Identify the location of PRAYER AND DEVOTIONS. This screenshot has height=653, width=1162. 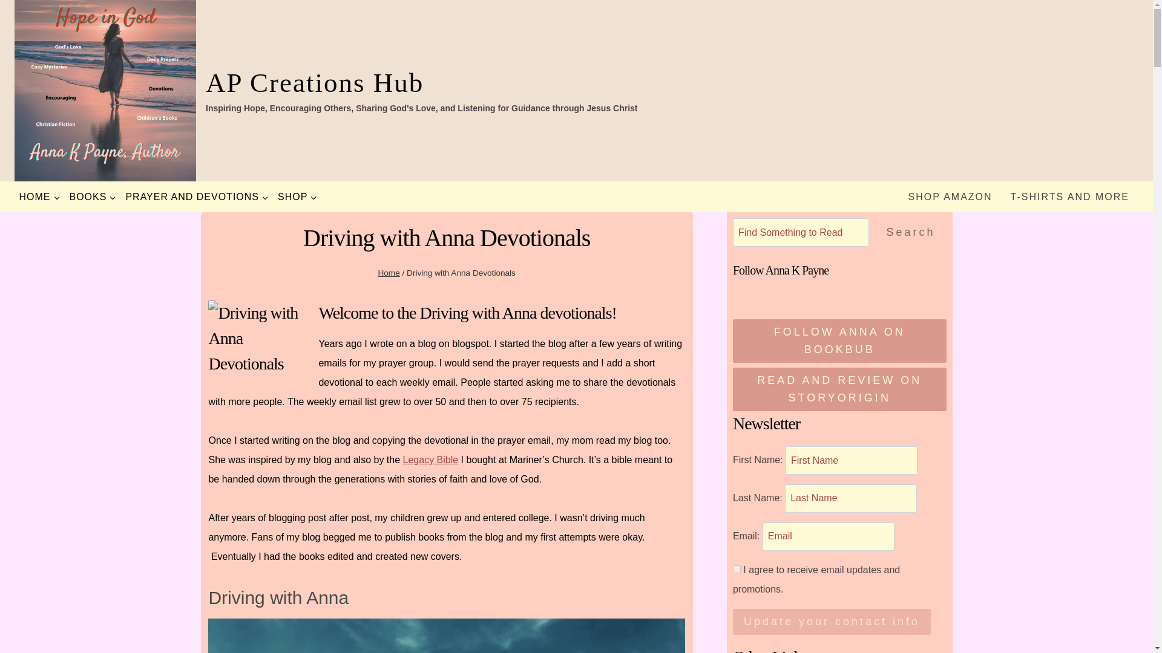
(197, 197).